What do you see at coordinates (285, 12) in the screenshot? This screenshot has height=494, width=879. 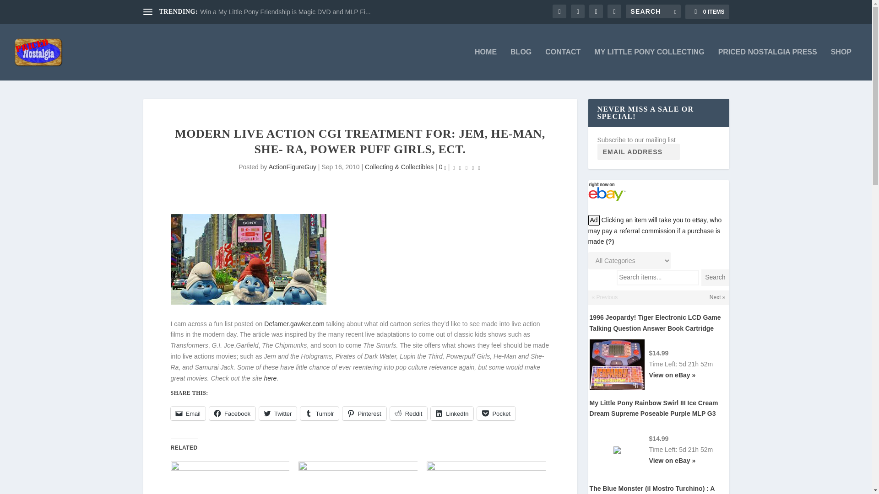 I see `Win a My Little Pony Friendship is Magic DVD and MLP Fi...` at bounding box center [285, 12].